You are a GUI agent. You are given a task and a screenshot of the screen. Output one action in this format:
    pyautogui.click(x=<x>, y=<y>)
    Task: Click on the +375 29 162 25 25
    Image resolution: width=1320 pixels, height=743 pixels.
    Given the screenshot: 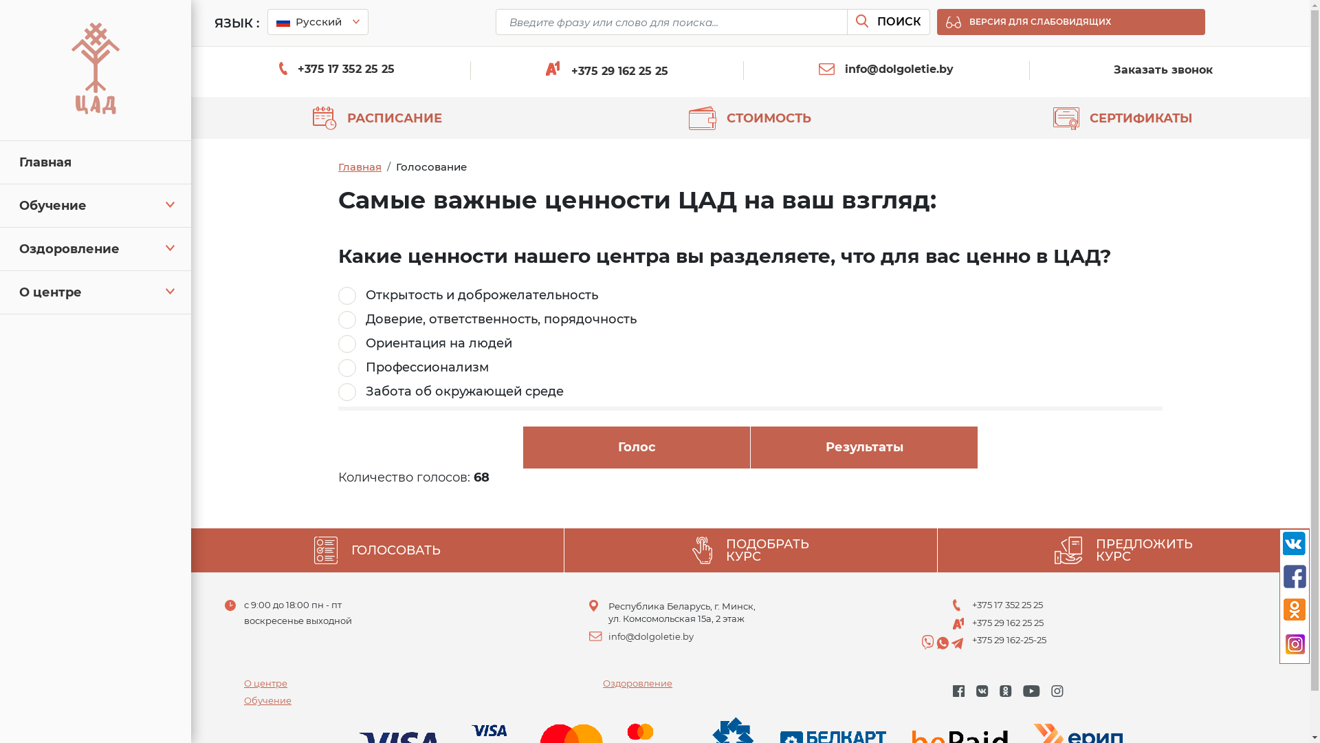 What is the action you would take?
    pyautogui.click(x=1008, y=623)
    